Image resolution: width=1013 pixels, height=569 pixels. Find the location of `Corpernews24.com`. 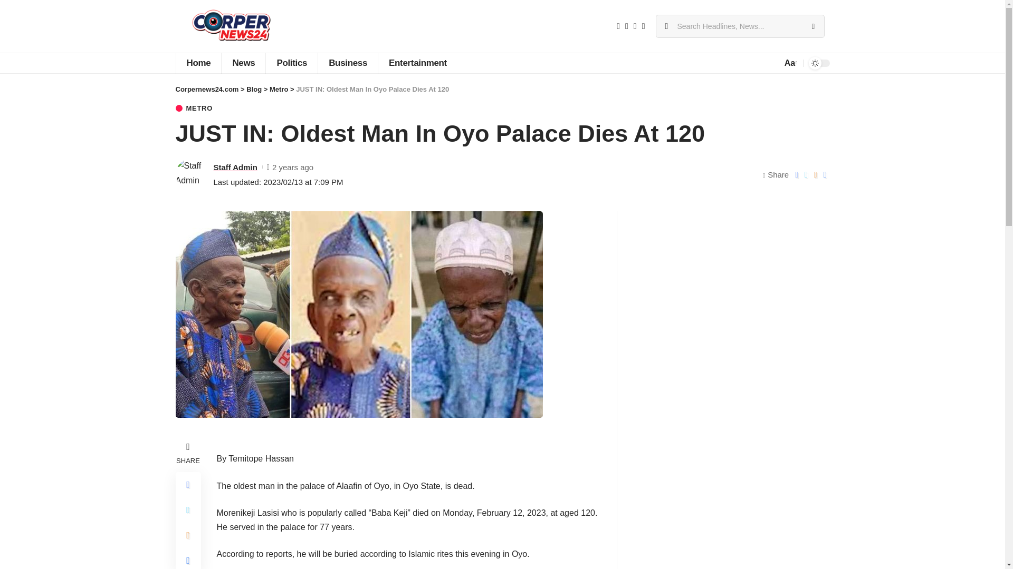

Corpernews24.com is located at coordinates (231, 26).